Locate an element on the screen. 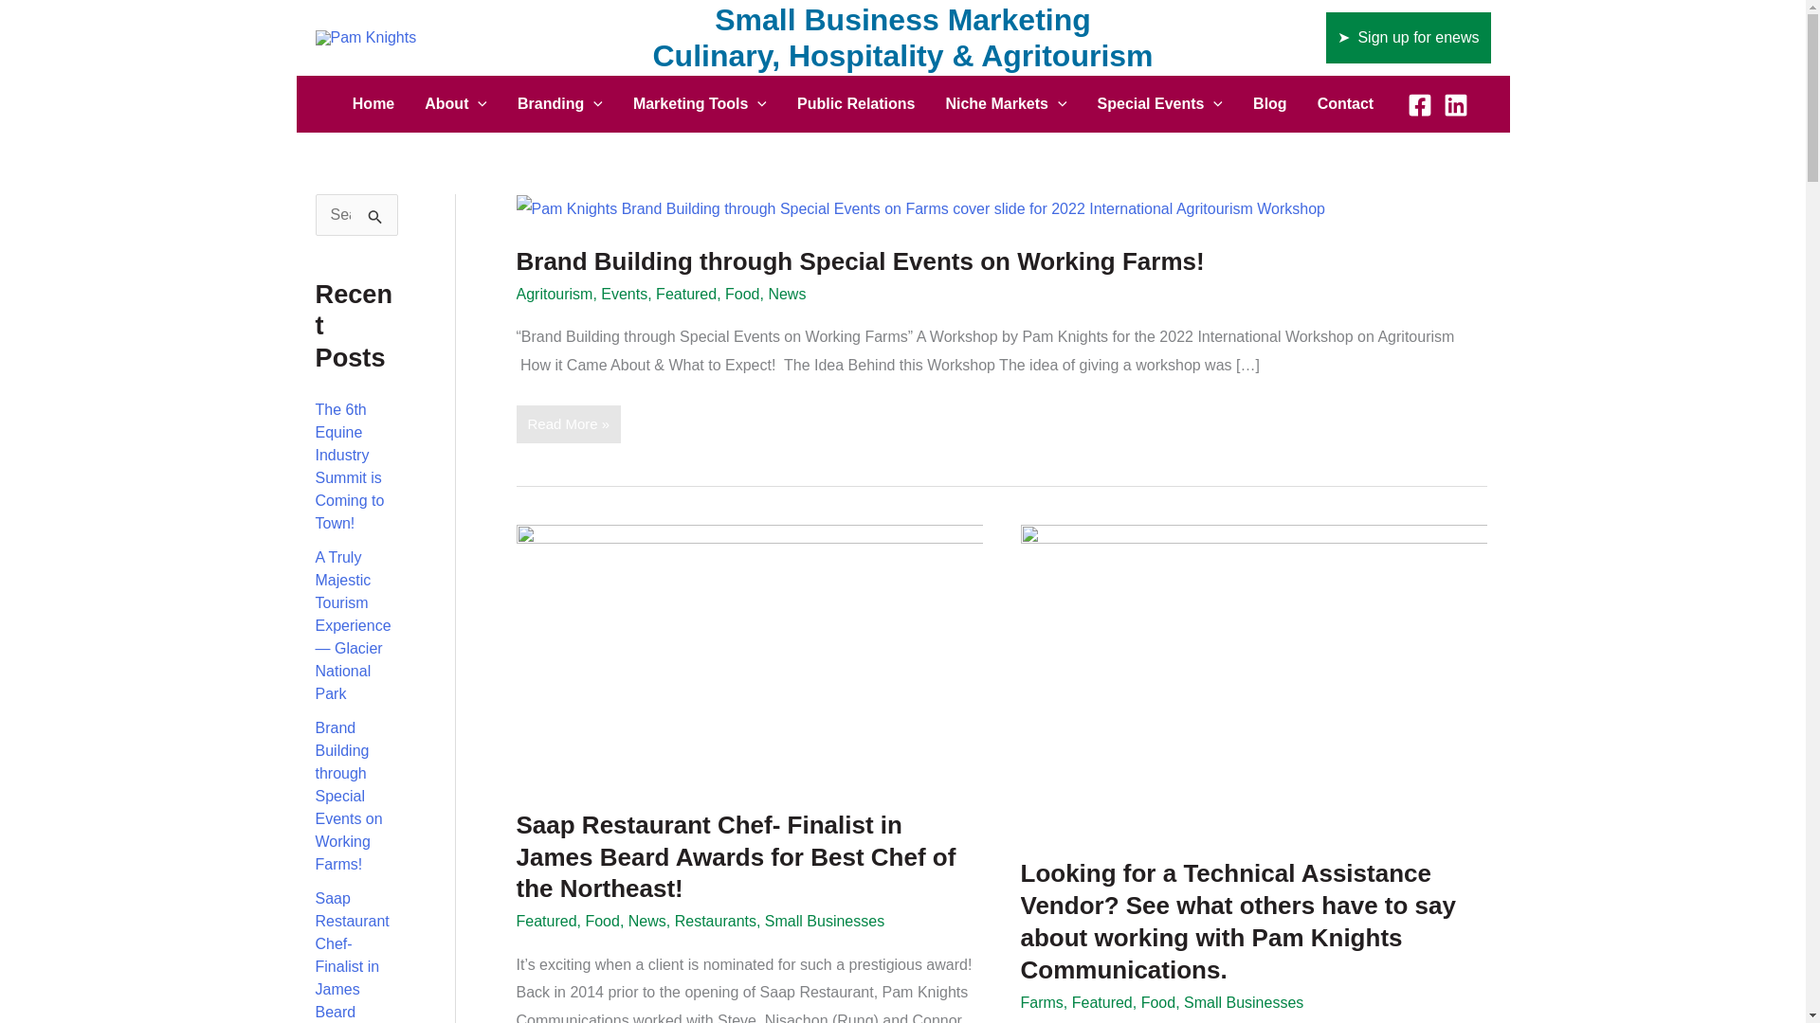 The width and height of the screenshot is (1820, 1023). Branding is located at coordinates (559, 104).